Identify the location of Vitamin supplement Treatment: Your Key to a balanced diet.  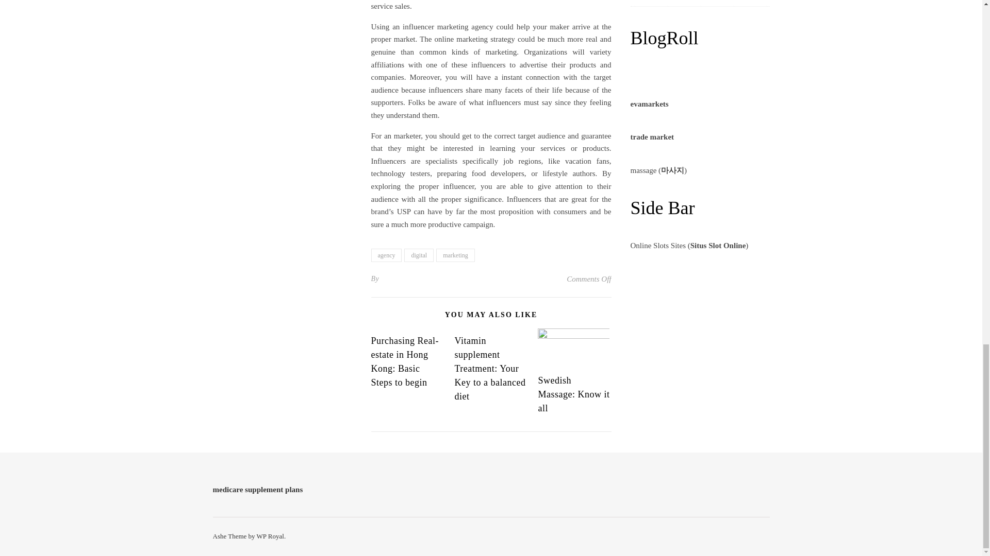
(490, 369).